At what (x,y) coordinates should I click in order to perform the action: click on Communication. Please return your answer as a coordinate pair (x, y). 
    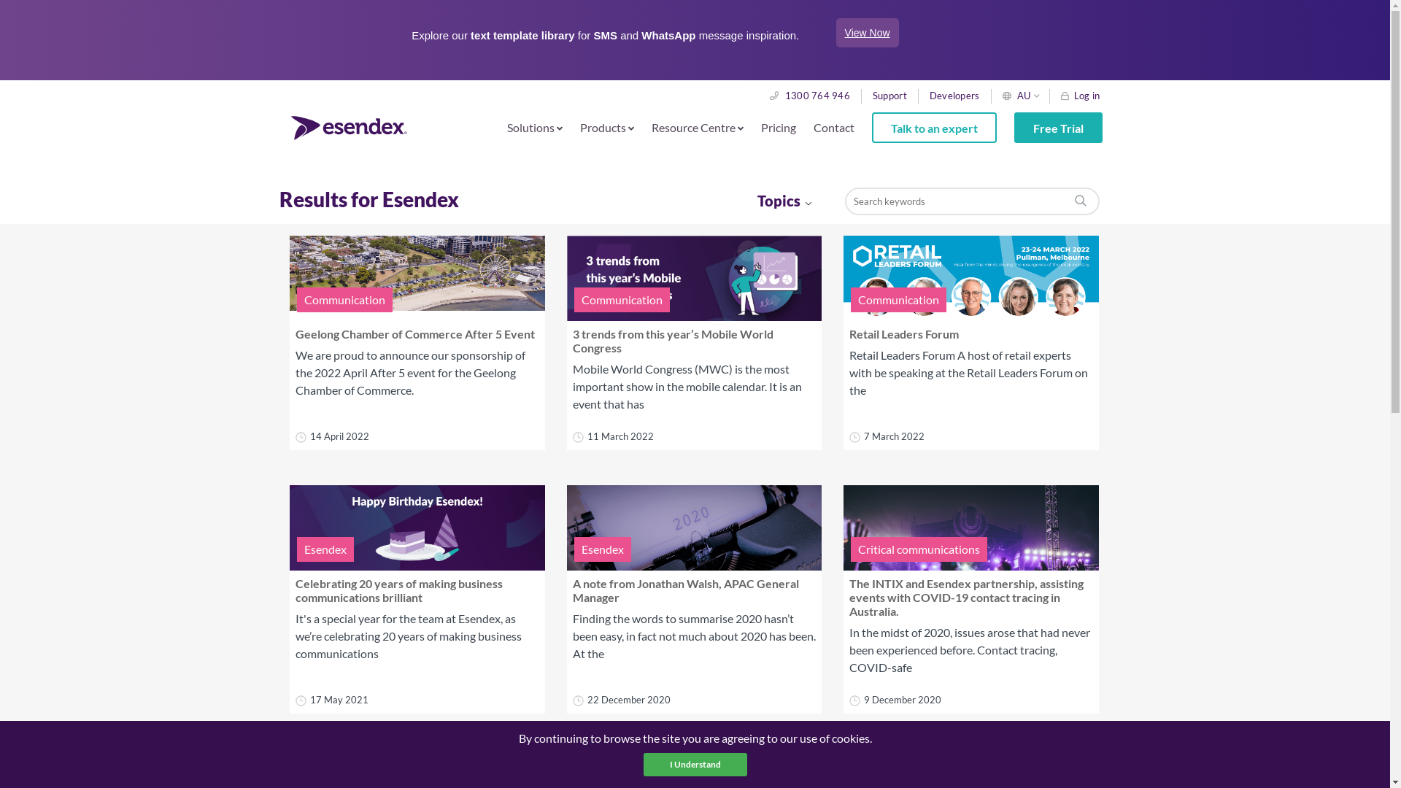
    Looking at the image, I should click on (344, 300).